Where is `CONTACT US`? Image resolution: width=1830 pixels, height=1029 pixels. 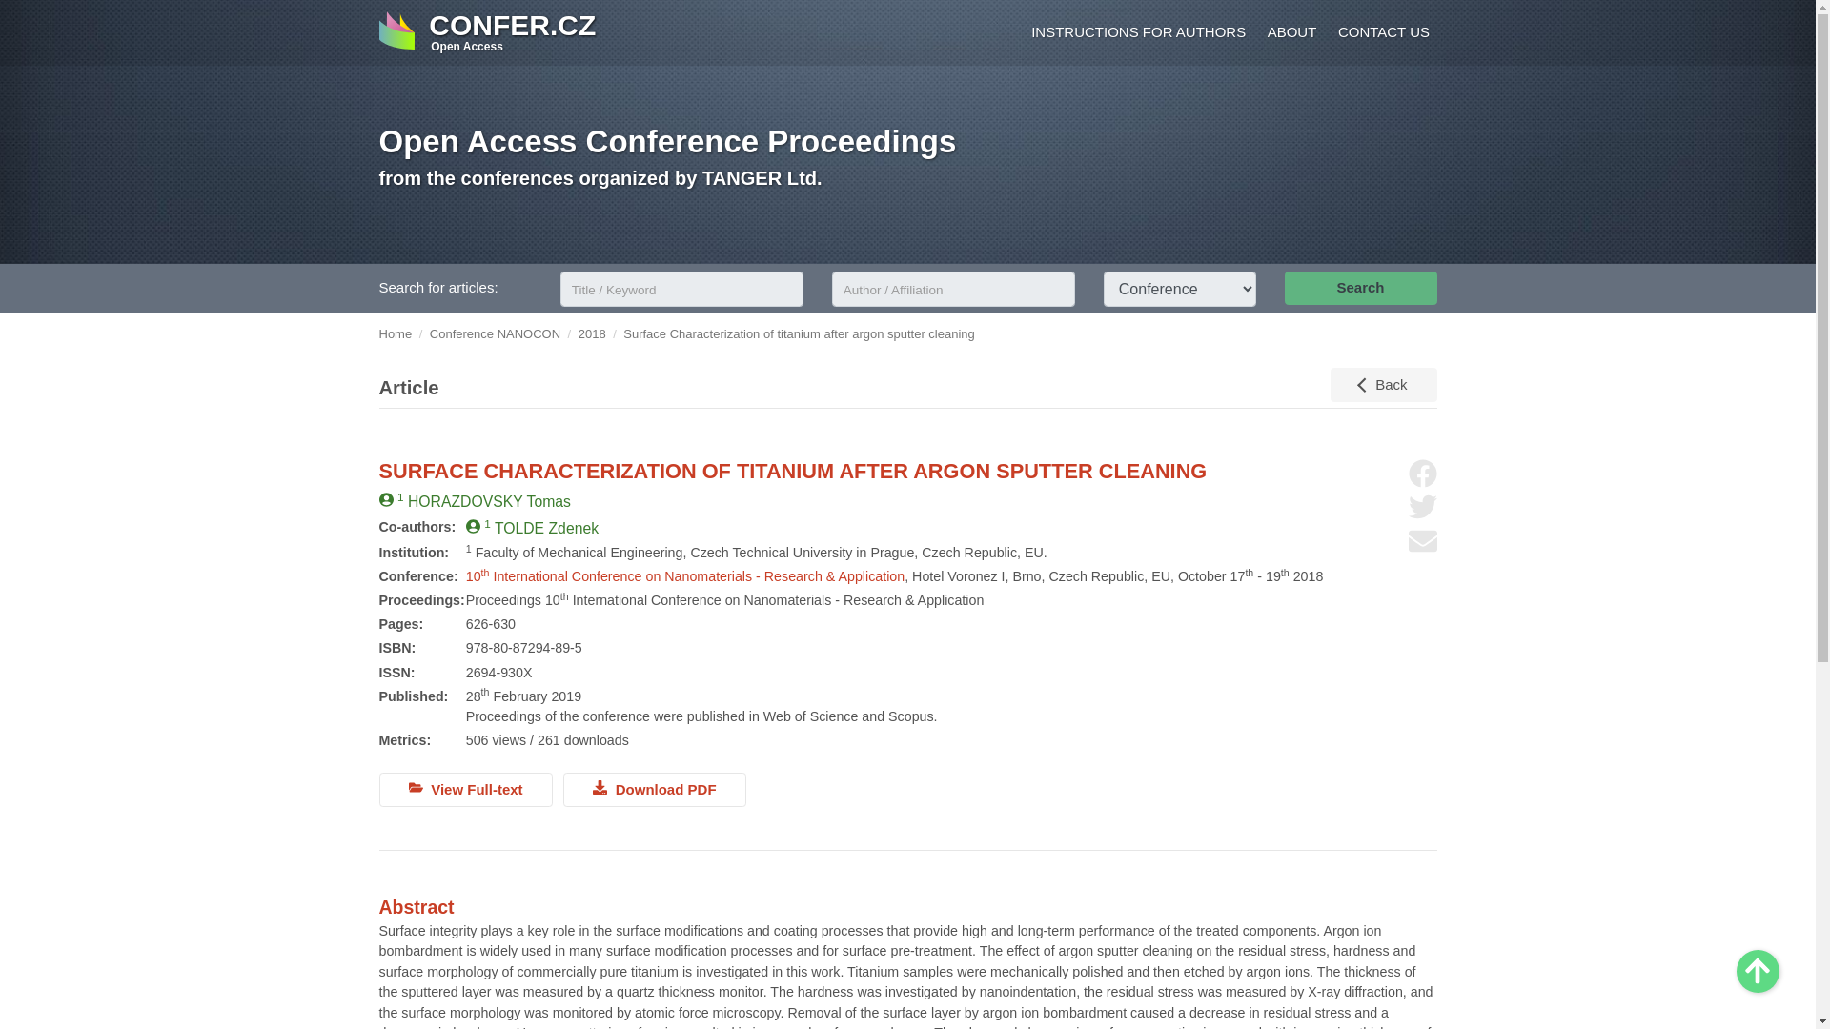 CONTACT US is located at coordinates (1380, 33).